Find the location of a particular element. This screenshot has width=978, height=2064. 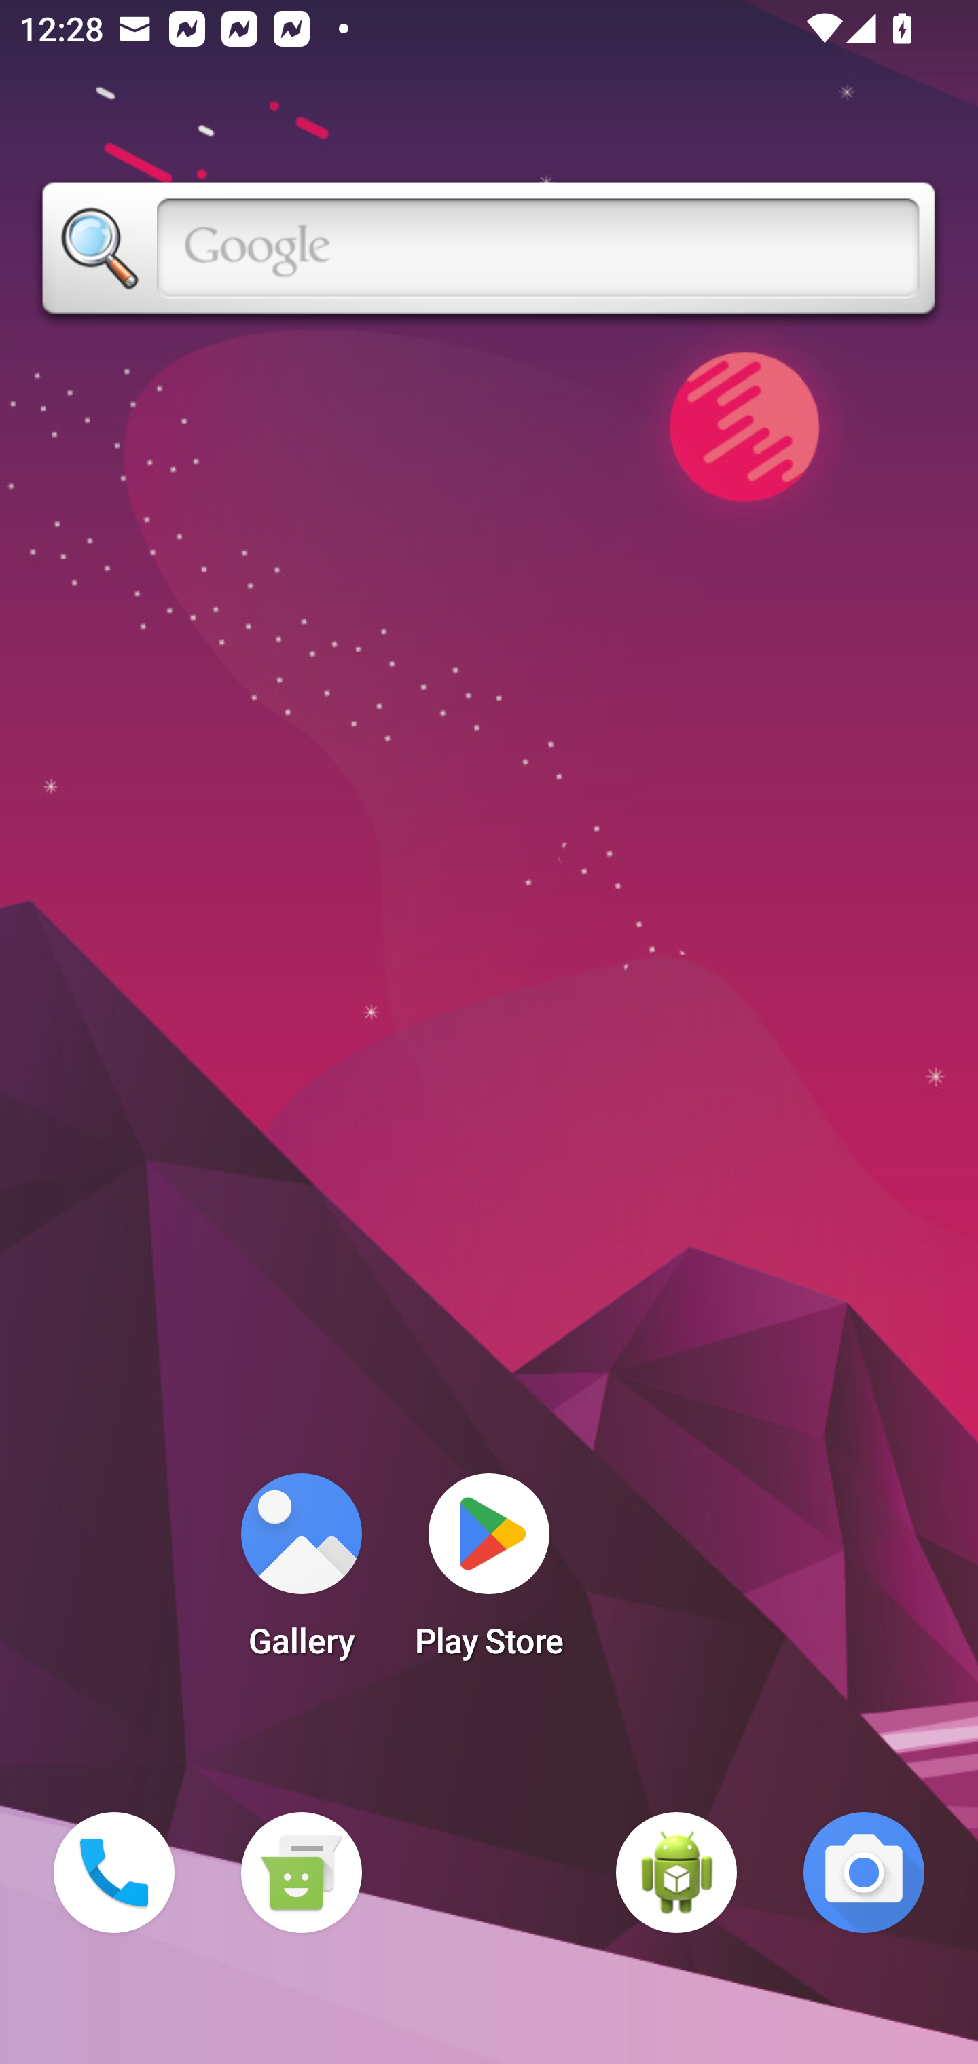

Gallery is located at coordinates (301, 1574).